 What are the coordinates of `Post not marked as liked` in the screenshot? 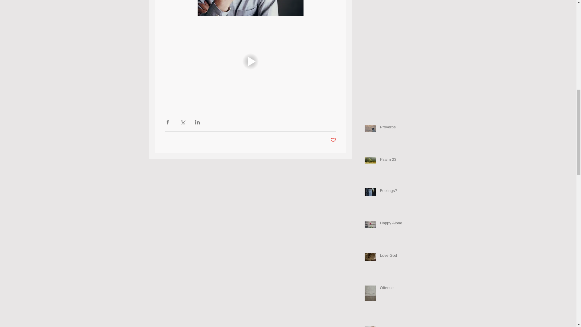 It's located at (333, 140).